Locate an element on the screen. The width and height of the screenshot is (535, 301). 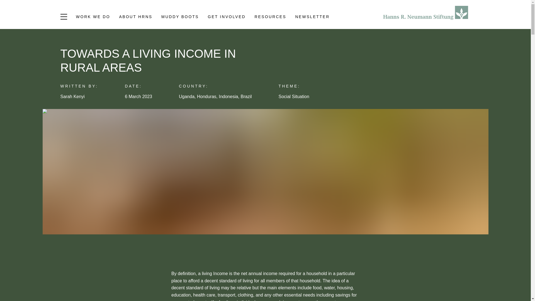
HRNS on Facebook is located at coordinates (65, 17).